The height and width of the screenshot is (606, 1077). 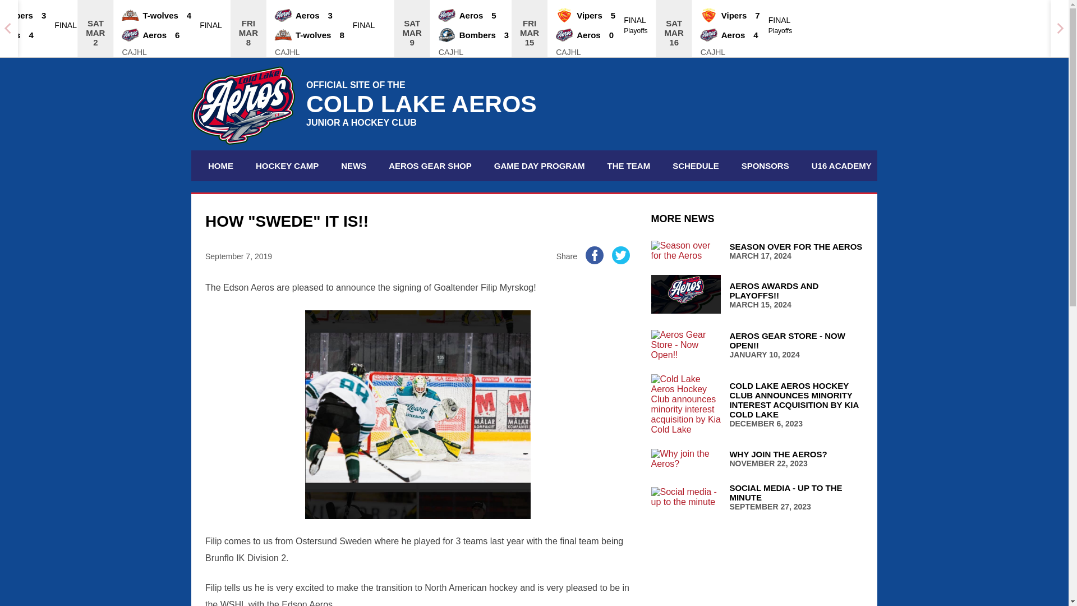 I want to click on U16 ACADEMY, so click(x=757, y=345).